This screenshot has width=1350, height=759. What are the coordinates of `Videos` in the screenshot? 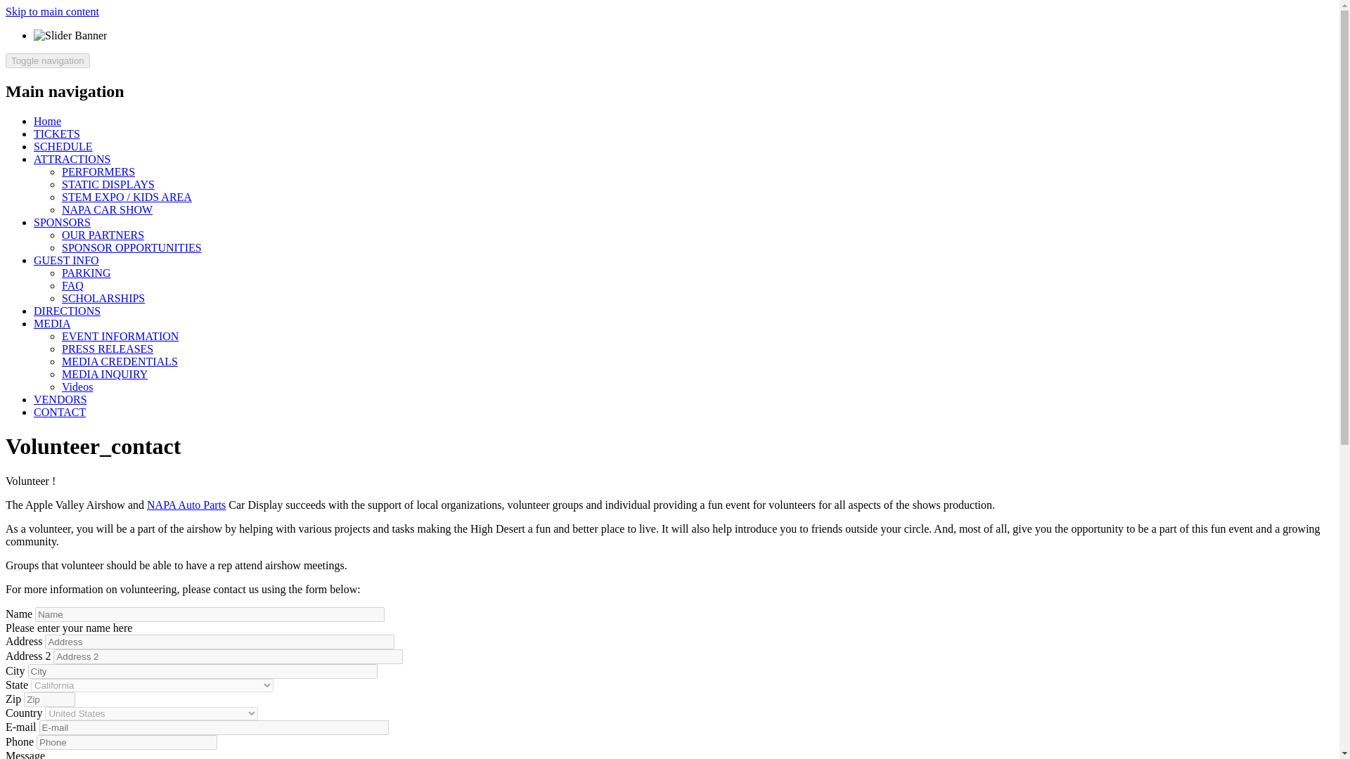 It's located at (77, 387).